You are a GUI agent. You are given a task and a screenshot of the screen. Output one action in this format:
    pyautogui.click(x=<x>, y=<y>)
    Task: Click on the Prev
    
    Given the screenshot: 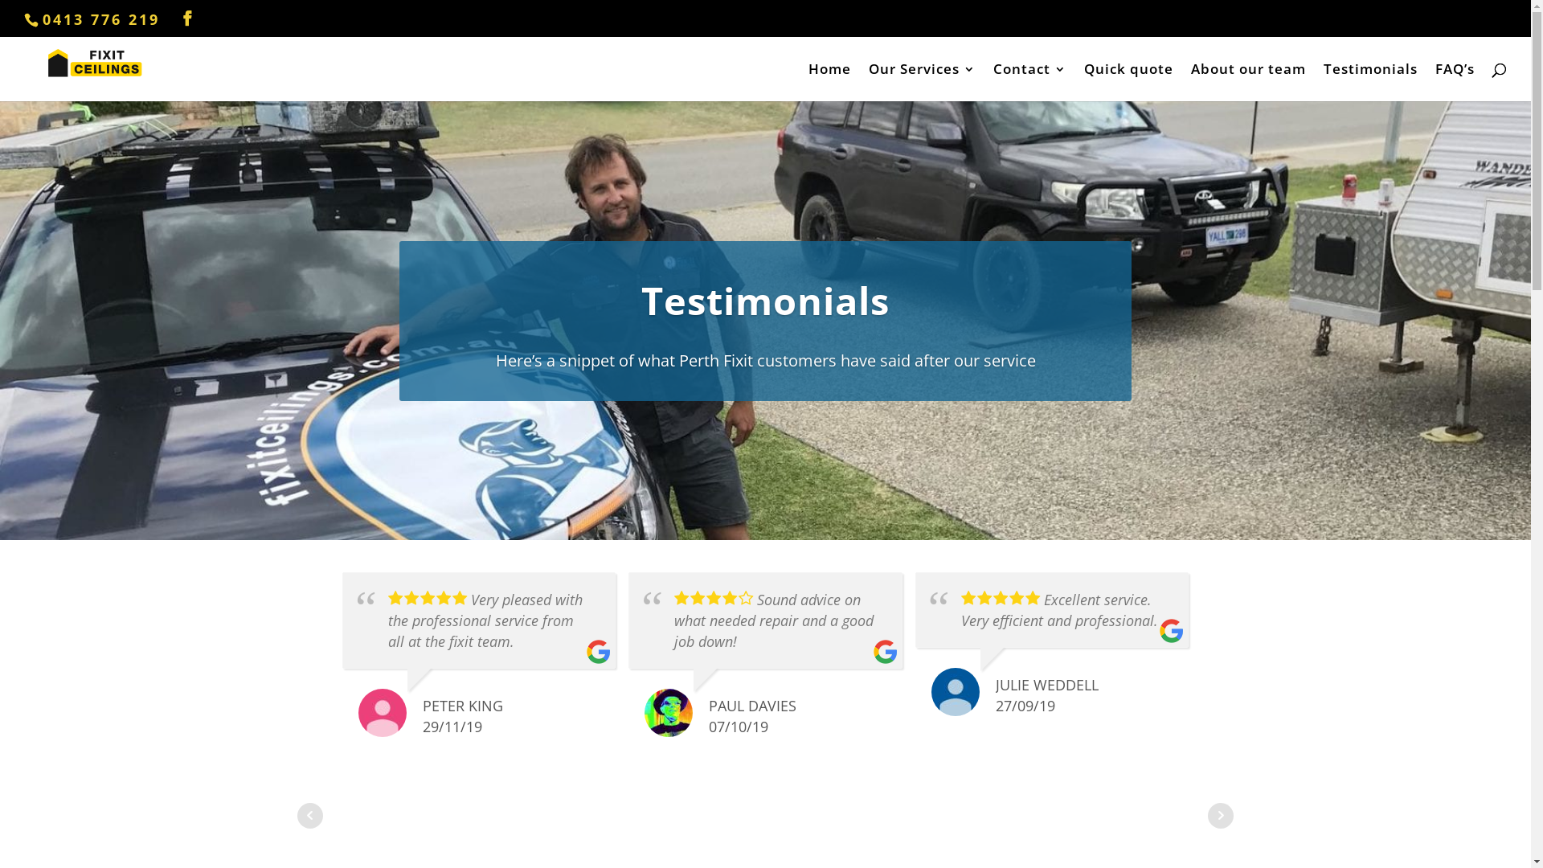 What is the action you would take?
    pyautogui.click(x=310, y=816)
    